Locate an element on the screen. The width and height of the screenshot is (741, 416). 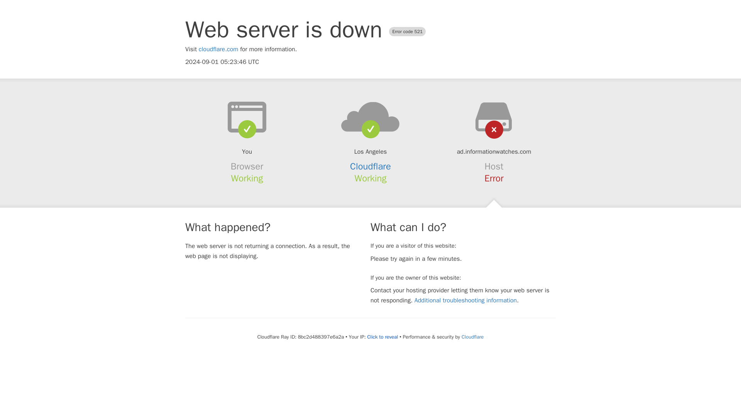
cloudflare.com is located at coordinates (218, 49).